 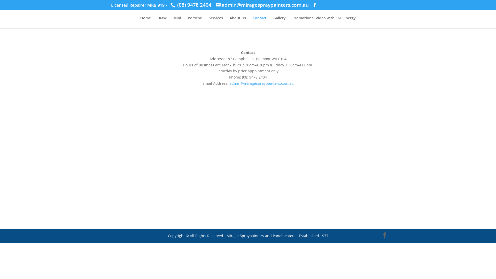 I want to click on Promotional Video with EGP Energy, so click(x=324, y=22).